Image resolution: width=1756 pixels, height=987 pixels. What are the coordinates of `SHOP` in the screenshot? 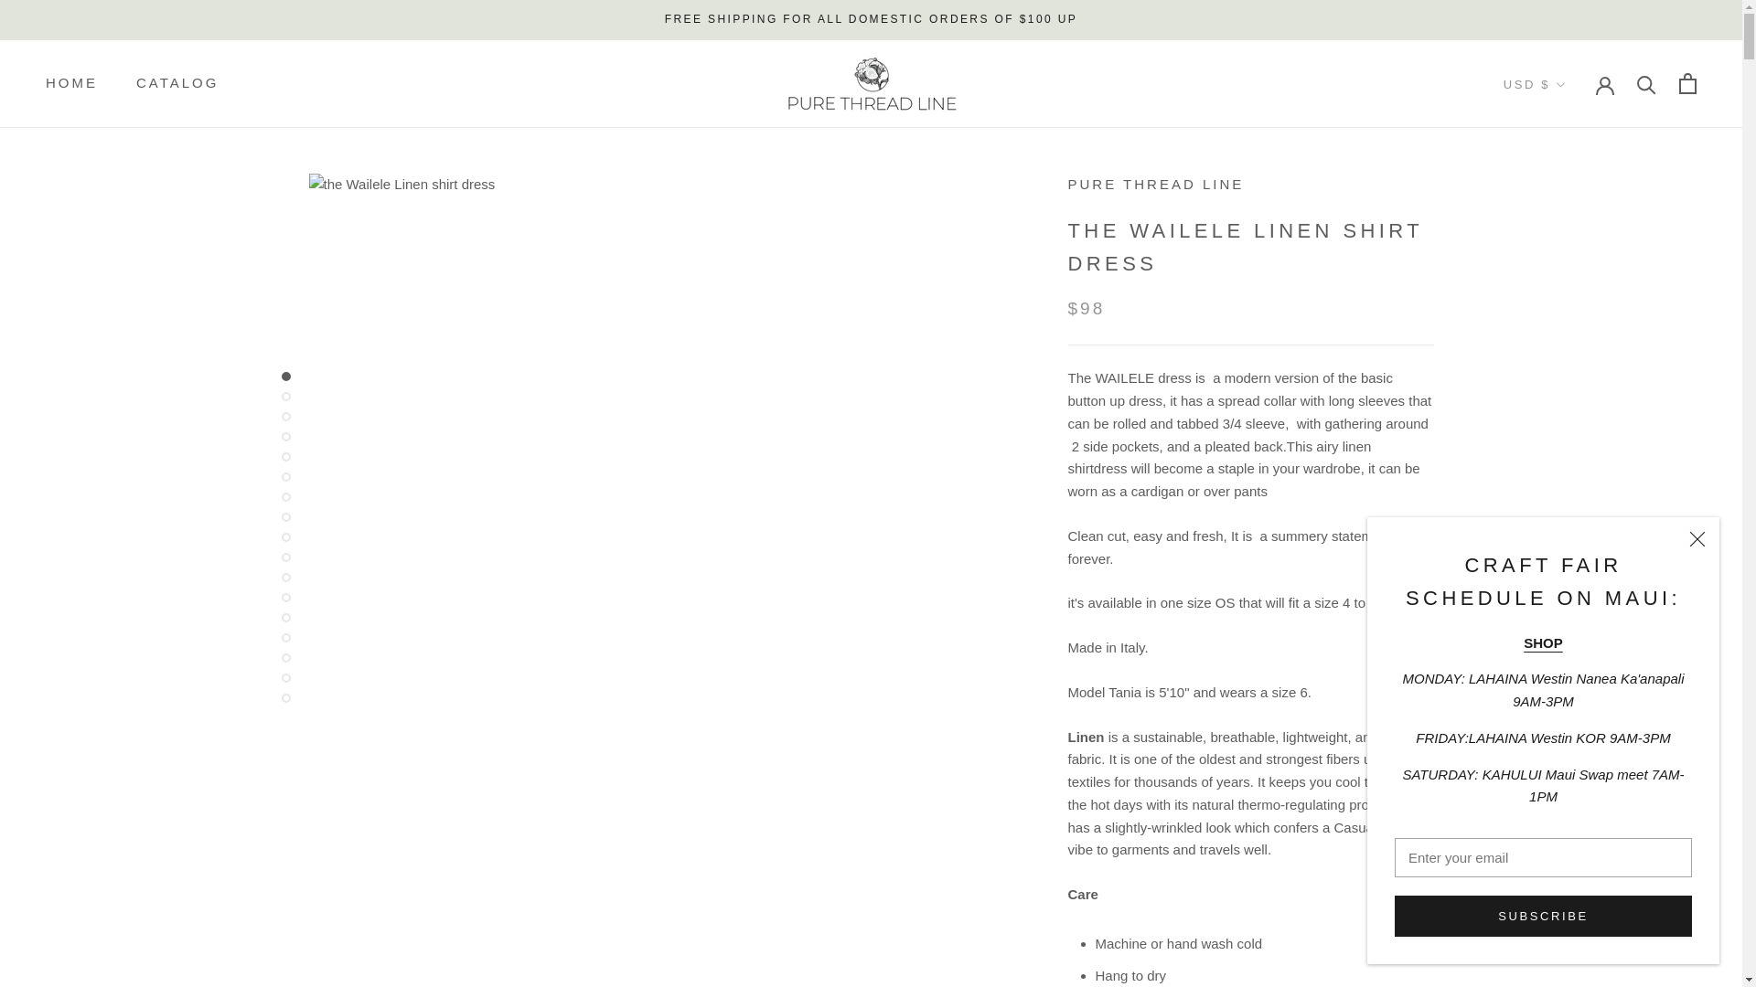 It's located at (1543, 642).